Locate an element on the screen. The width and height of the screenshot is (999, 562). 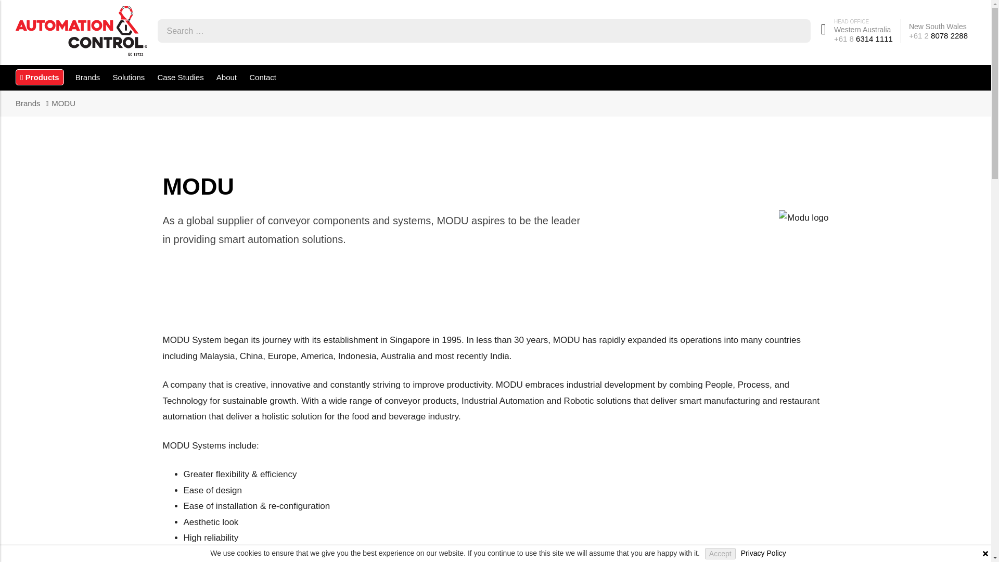
Brands is located at coordinates (87, 78).